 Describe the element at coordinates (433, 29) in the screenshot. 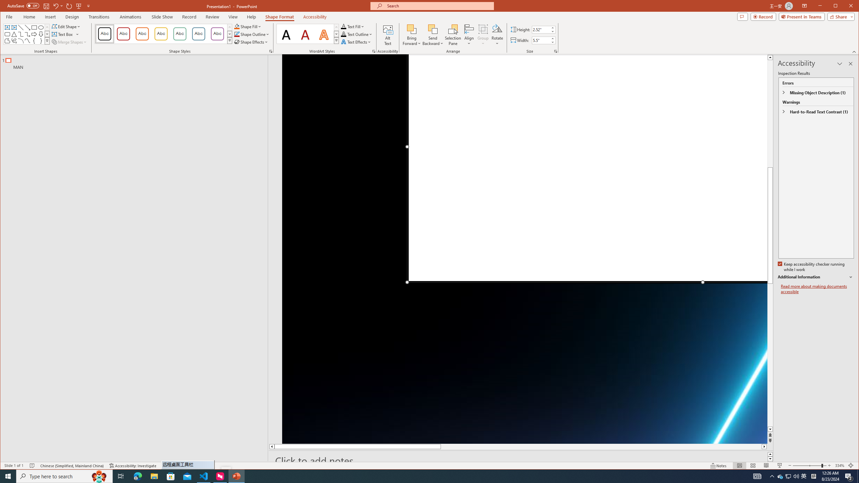

I see `Send Backward` at that location.